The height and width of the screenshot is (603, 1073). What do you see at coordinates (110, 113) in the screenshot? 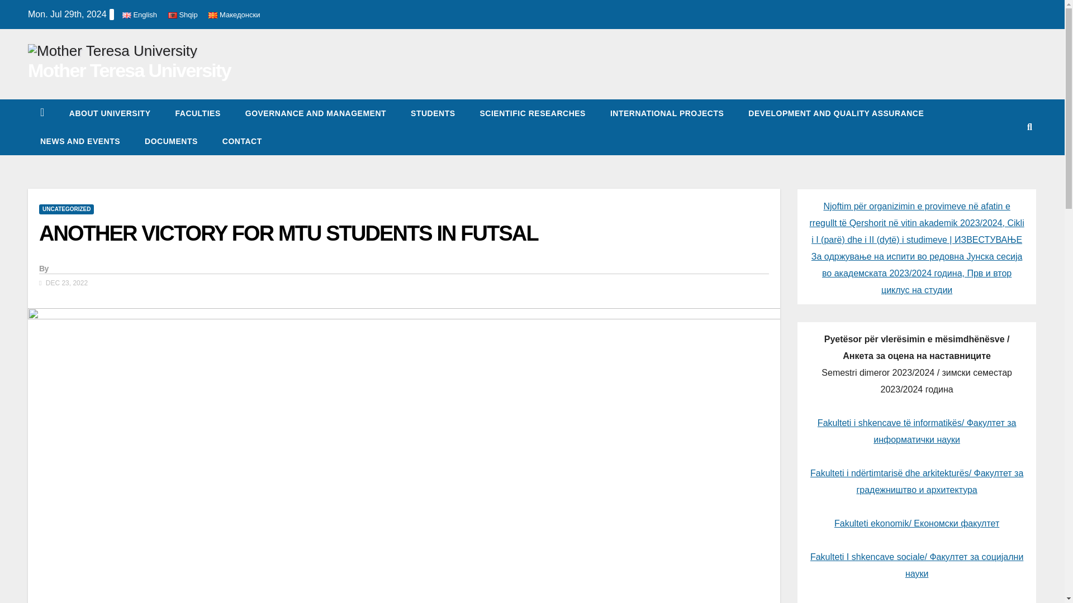
I see `ABOUT UNIVERSITY` at bounding box center [110, 113].